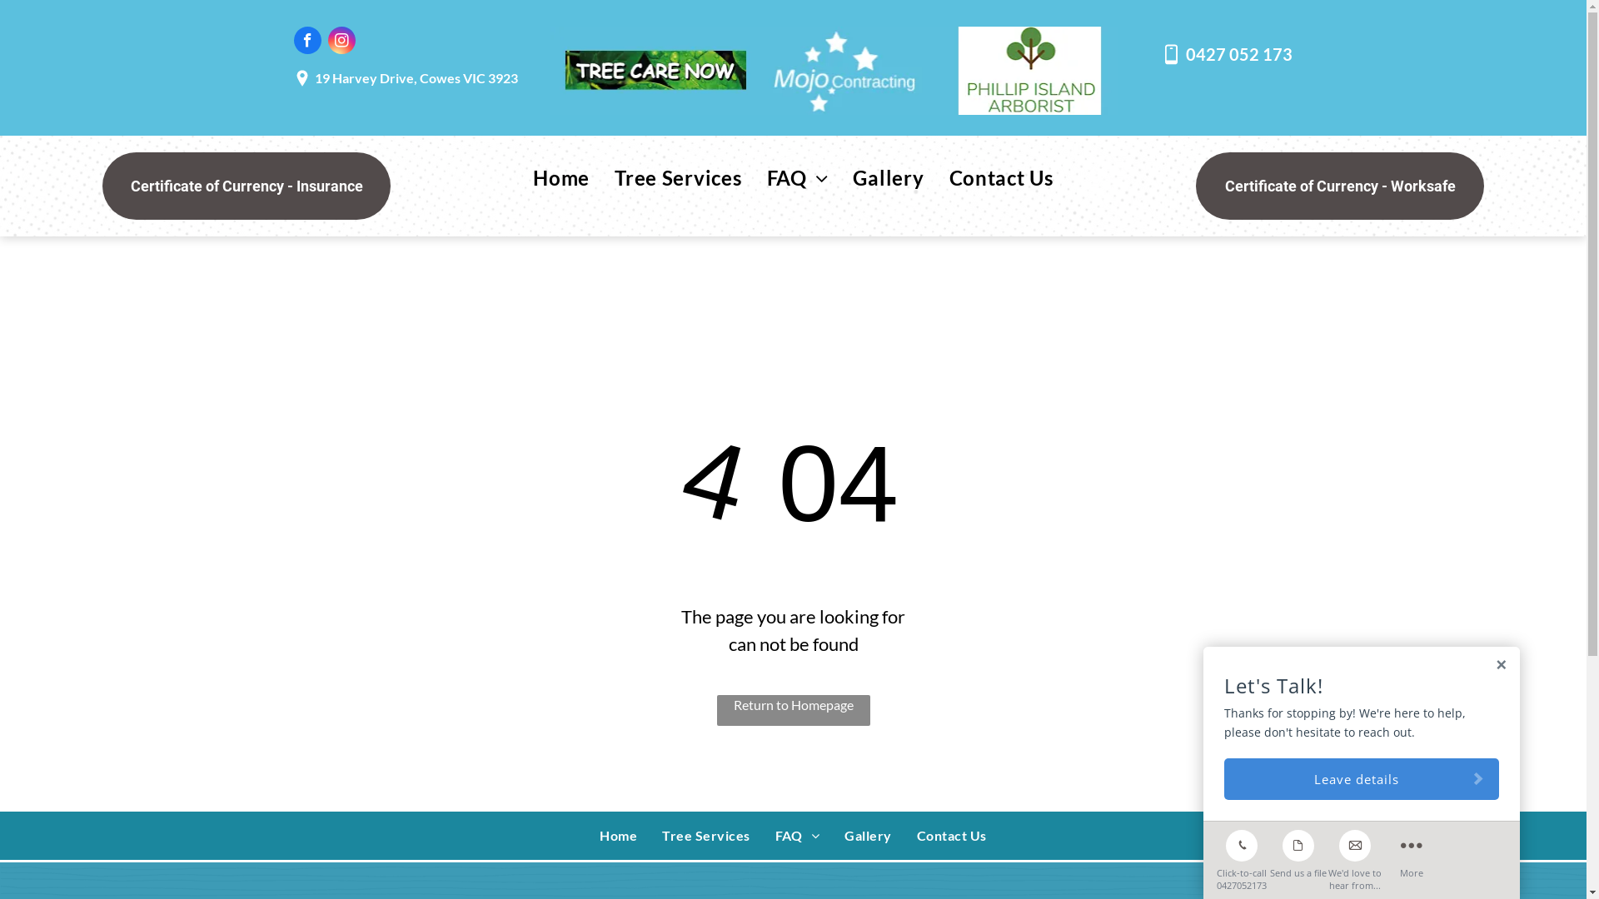 The width and height of the screenshot is (1599, 899). Describe the element at coordinates (952, 835) in the screenshot. I see `Contact Us` at that location.